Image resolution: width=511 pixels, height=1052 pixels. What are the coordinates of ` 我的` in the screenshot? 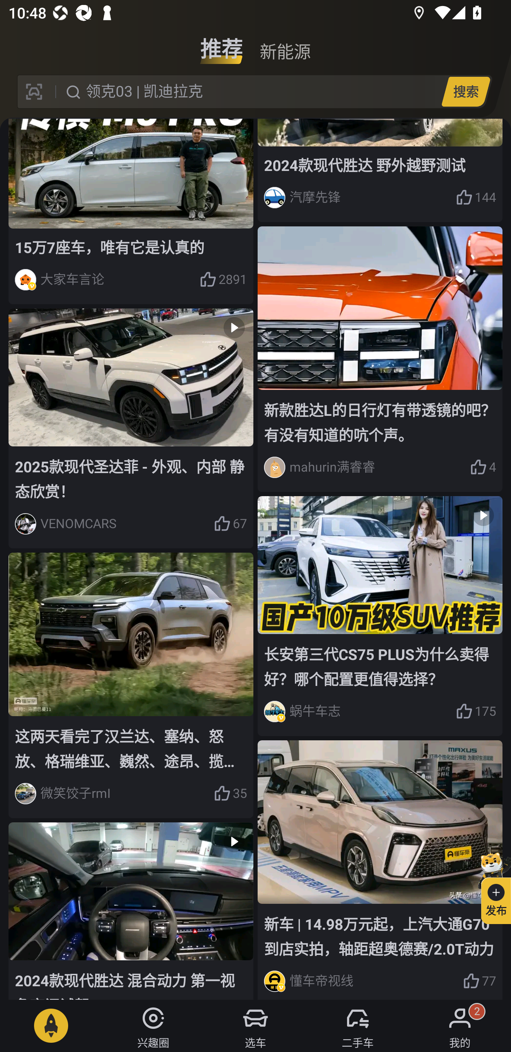 It's located at (460, 1026).